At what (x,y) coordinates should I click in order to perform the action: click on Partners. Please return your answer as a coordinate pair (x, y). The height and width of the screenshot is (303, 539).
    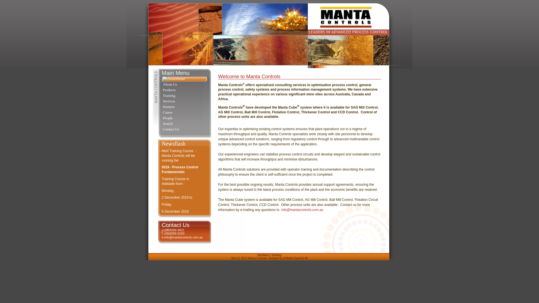
    Looking at the image, I should click on (185, 107).